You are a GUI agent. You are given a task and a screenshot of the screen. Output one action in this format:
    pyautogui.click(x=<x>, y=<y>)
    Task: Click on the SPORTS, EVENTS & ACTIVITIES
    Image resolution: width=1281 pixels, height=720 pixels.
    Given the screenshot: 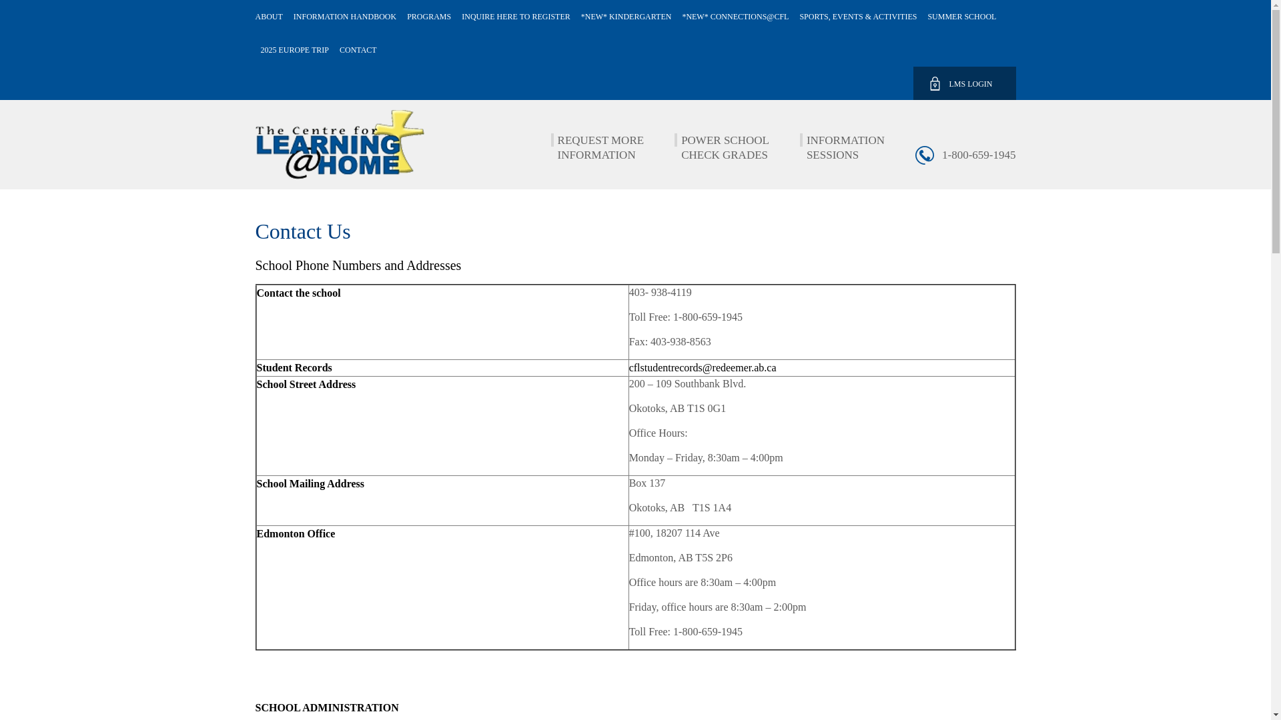 What is the action you would take?
    pyautogui.click(x=858, y=17)
    